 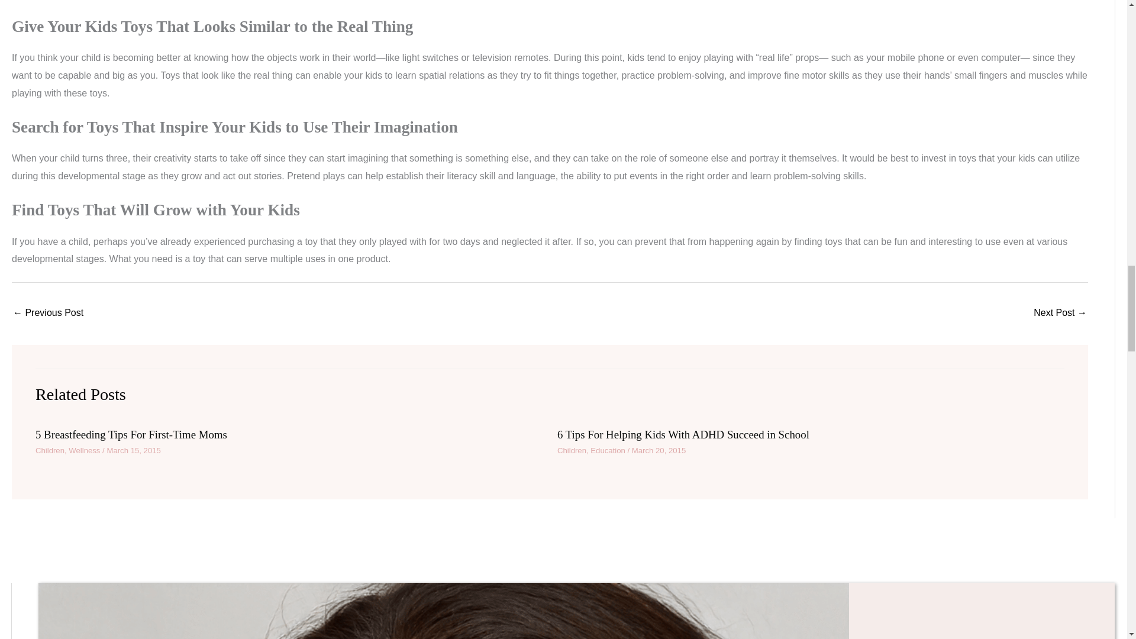 I want to click on Wellness, so click(x=84, y=450).